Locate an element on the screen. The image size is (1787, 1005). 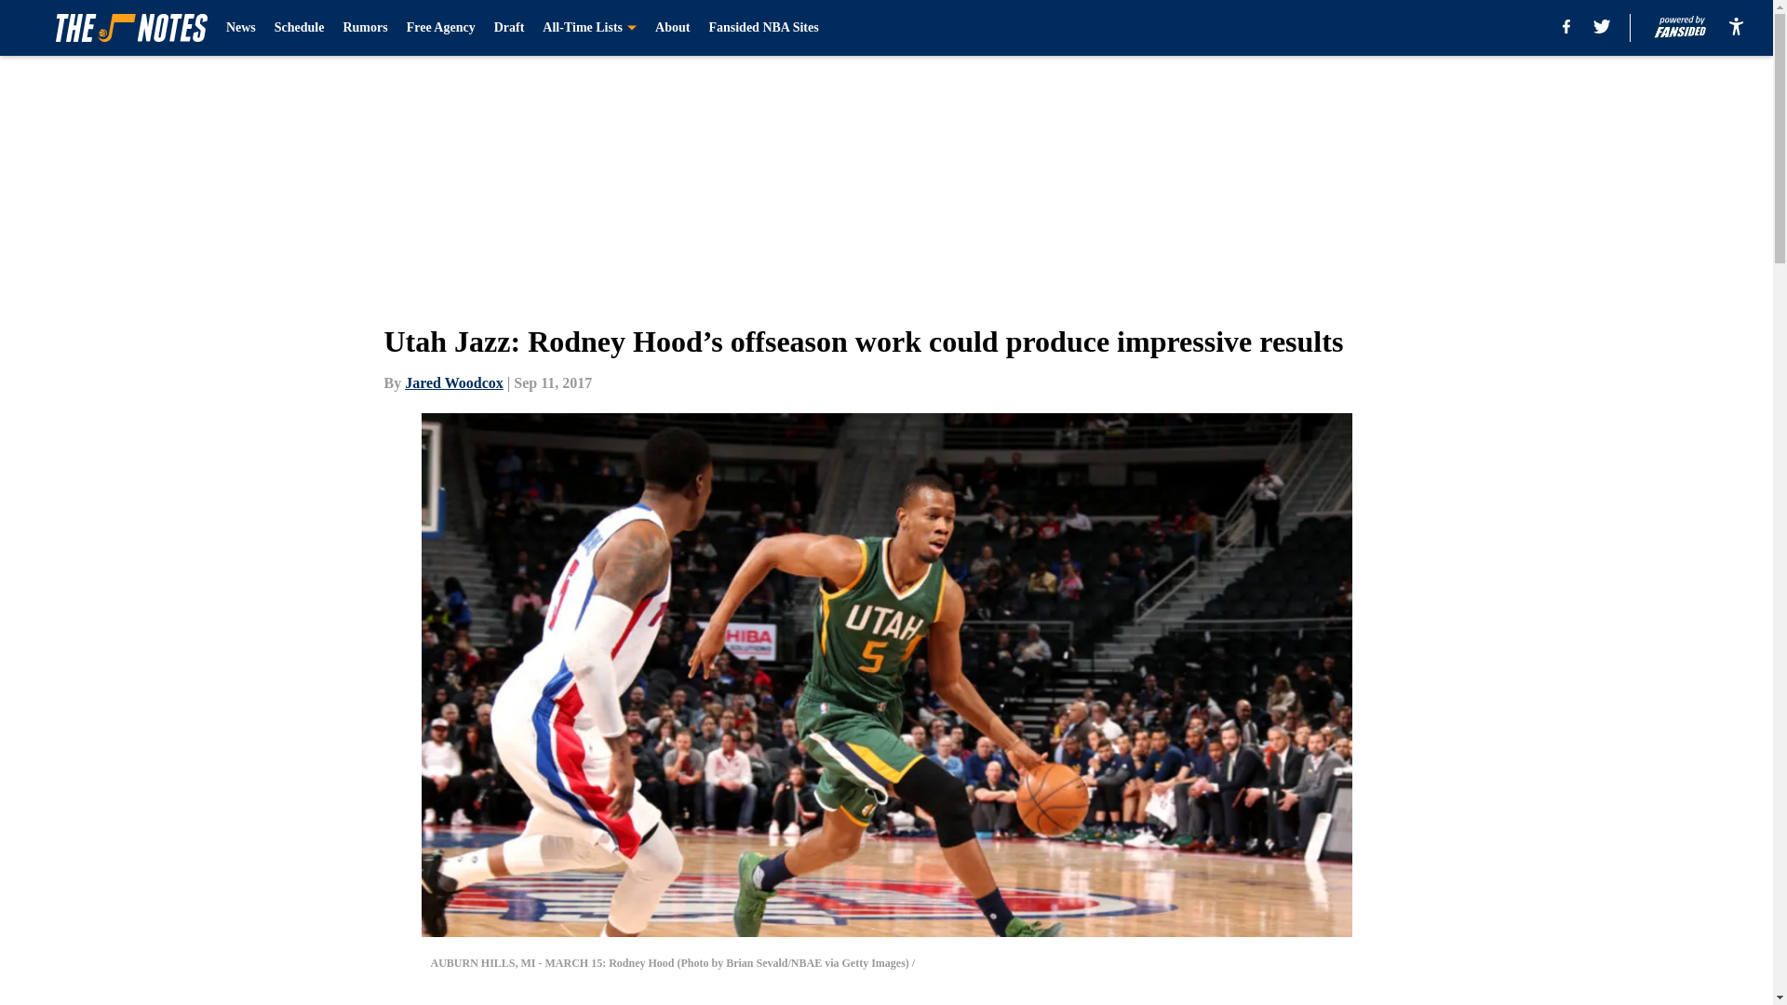
About is located at coordinates (672, 28).